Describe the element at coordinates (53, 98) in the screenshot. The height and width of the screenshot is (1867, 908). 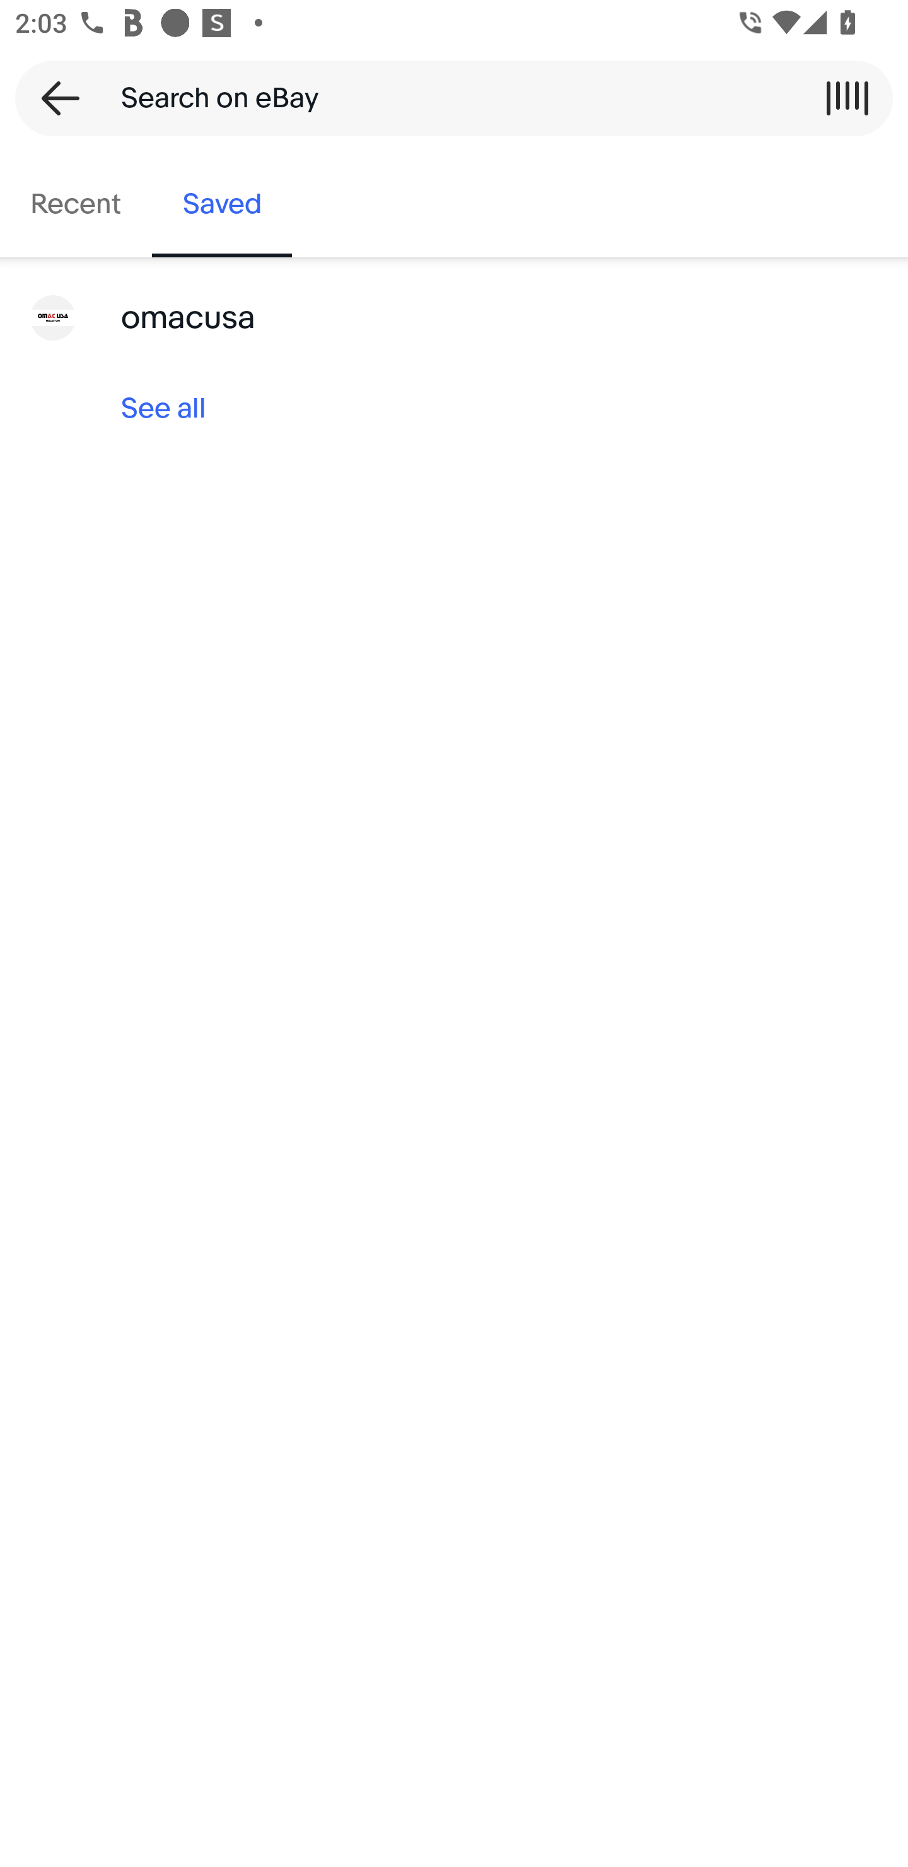
I see `Back` at that location.